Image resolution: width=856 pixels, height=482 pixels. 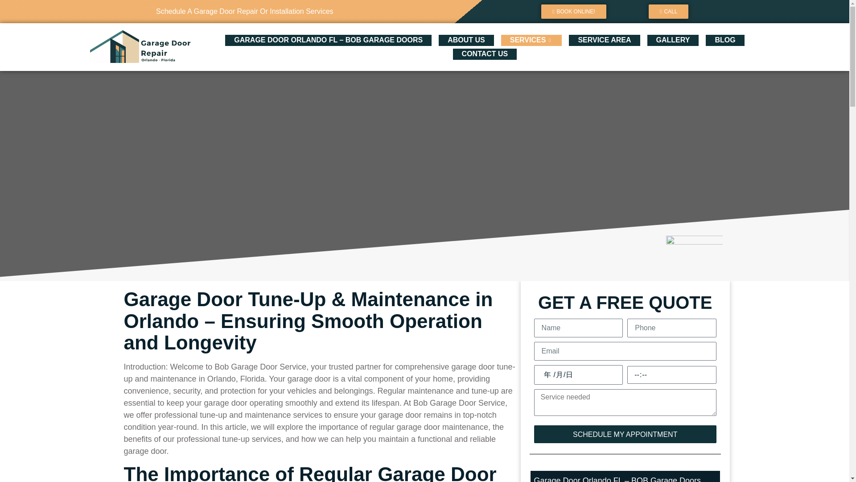 I want to click on SERVICES, so click(x=531, y=40).